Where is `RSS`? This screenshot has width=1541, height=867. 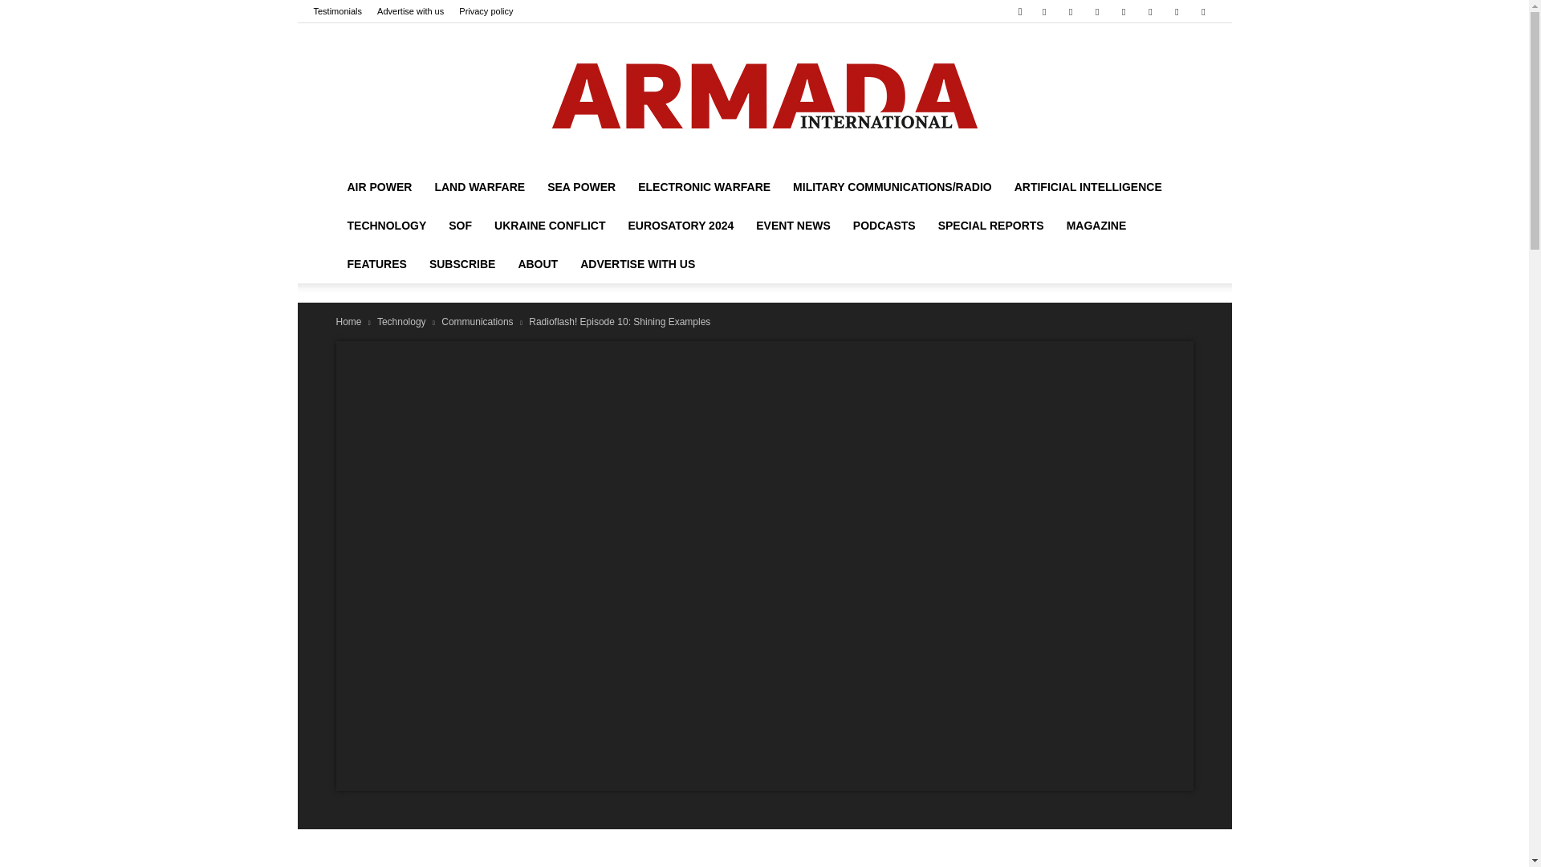
RSS is located at coordinates (1124, 11).